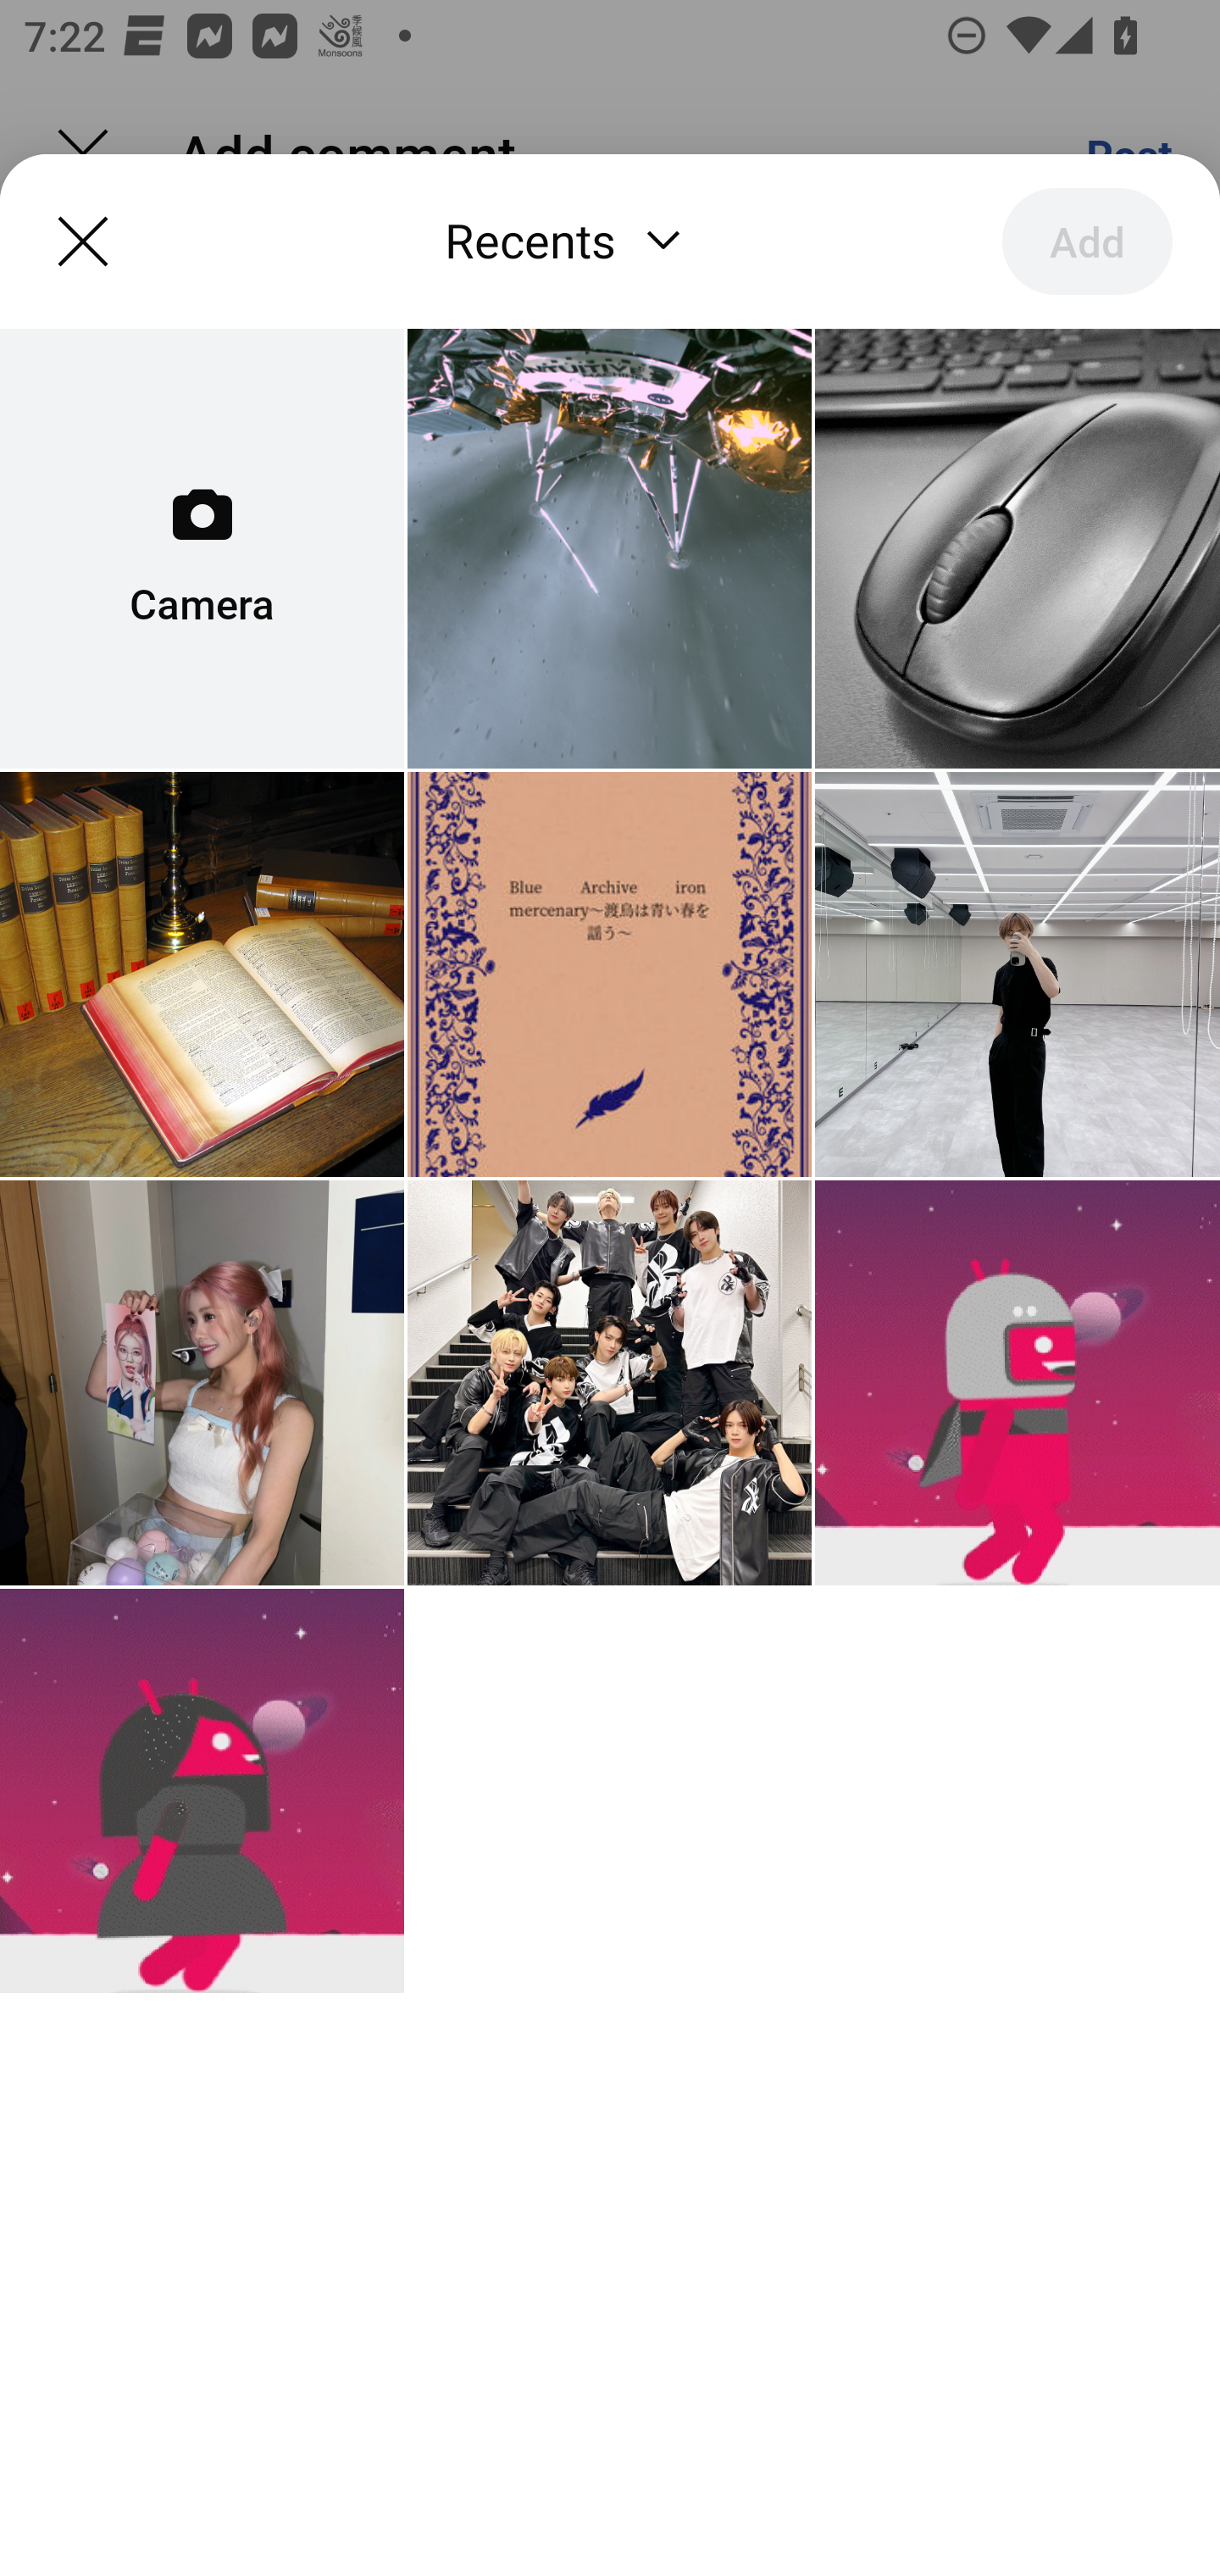  I want to click on Photo, Date: Mar 5, 2024, so click(202, 974).